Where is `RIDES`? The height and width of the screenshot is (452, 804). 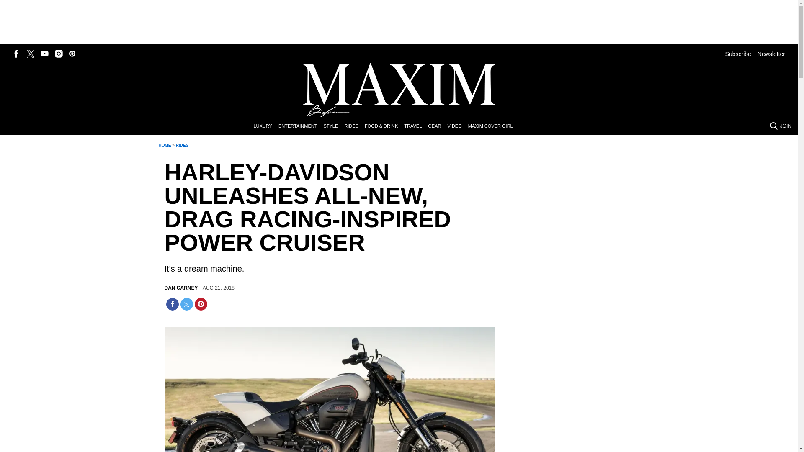 RIDES is located at coordinates (183, 146).